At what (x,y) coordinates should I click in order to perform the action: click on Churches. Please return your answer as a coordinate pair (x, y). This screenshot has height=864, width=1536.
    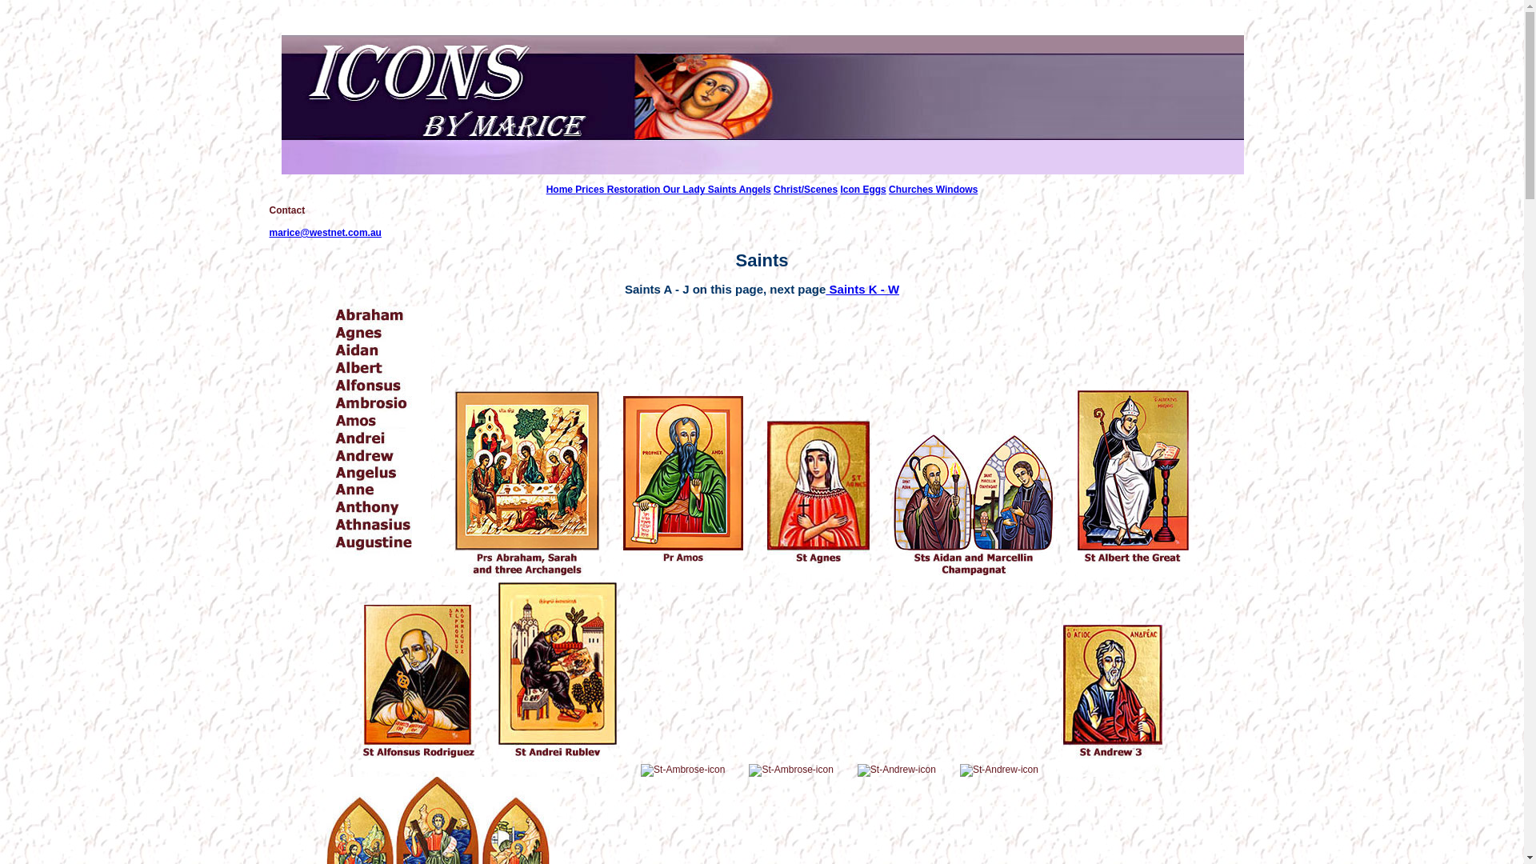
    Looking at the image, I should click on (912, 190).